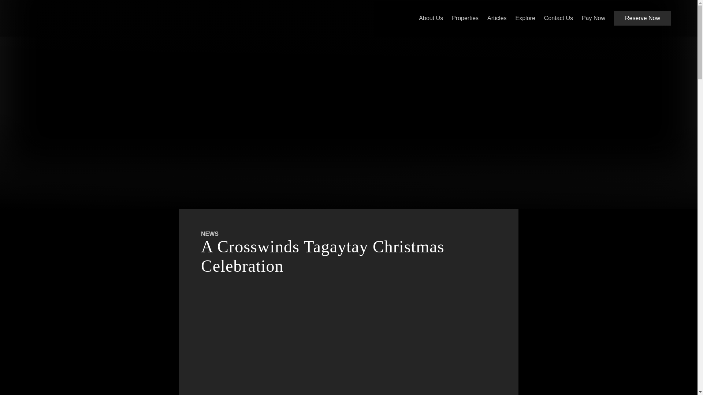 This screenshot has height=395, width=703. What do you see at coordinates (525, 18) in the screenshot?
I see `Explore` at bounding box center [525, 18].